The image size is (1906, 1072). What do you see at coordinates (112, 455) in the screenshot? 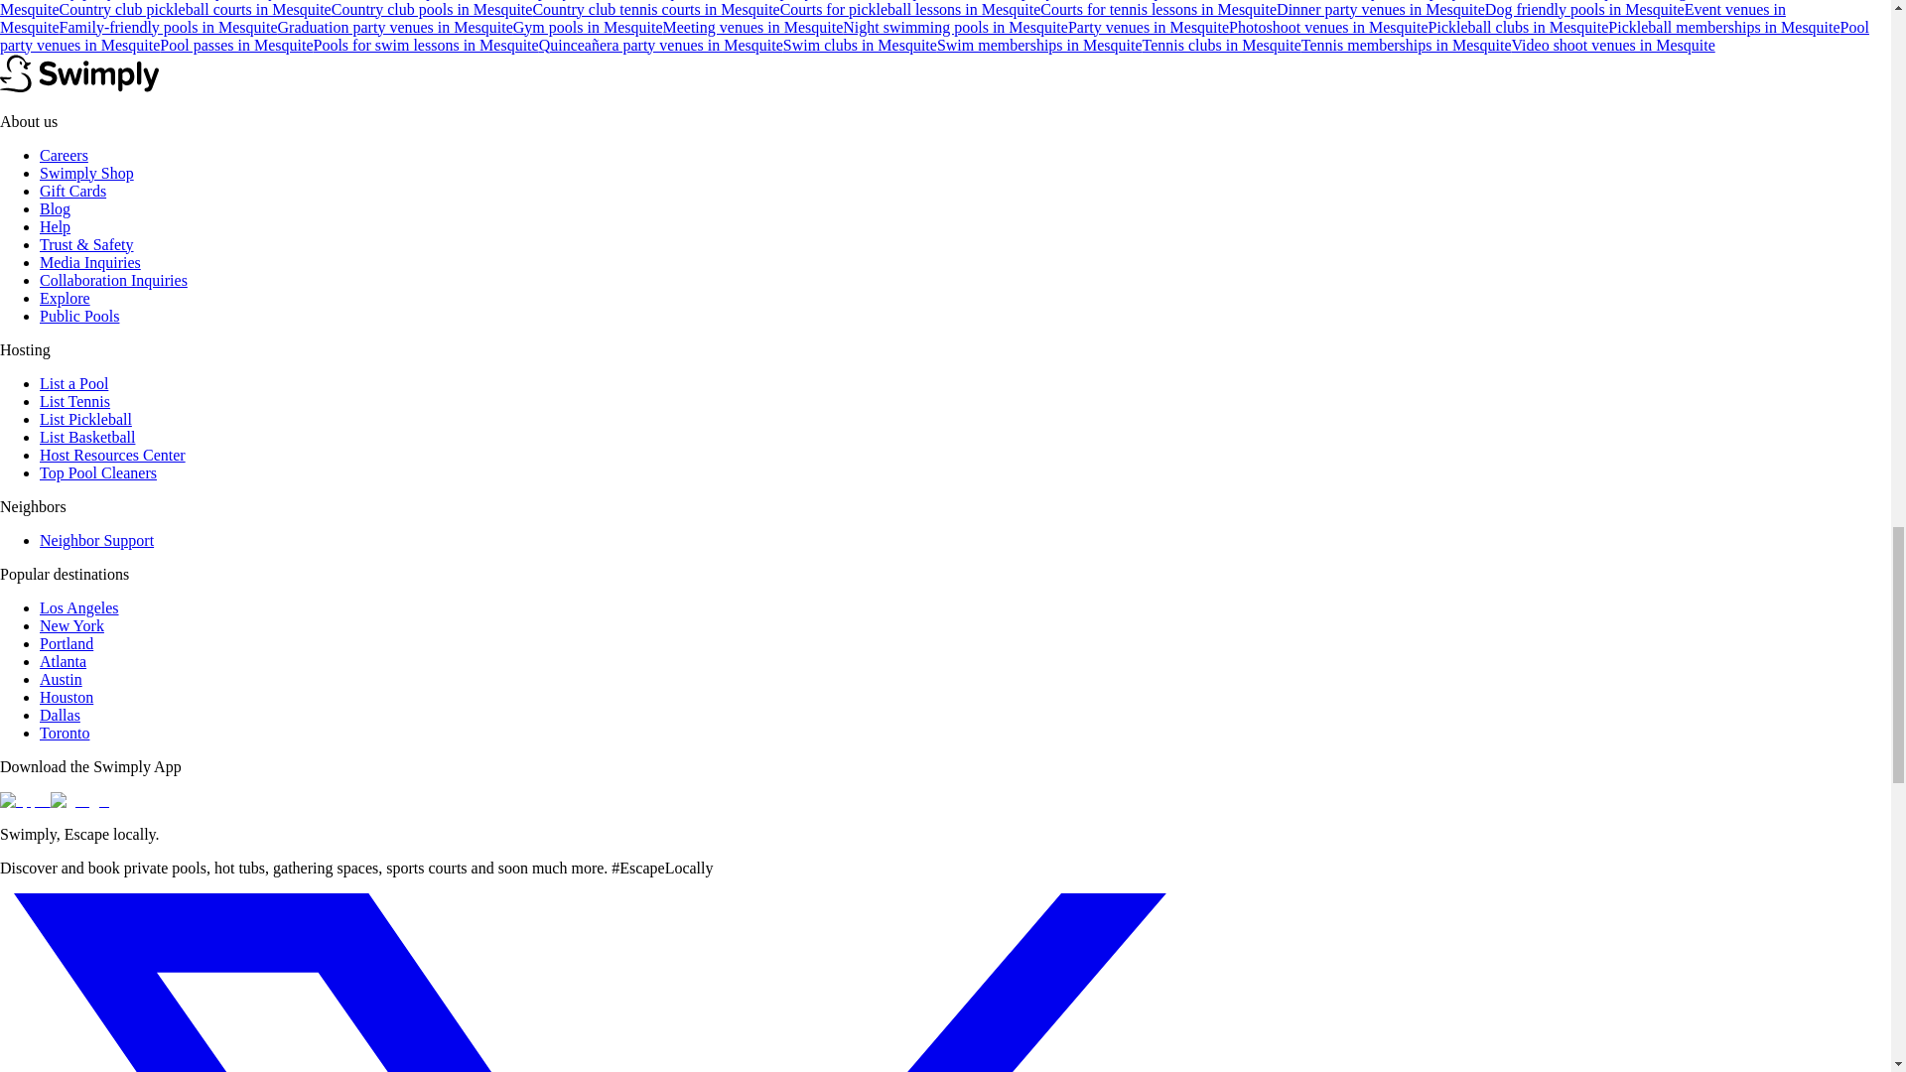
I see `Host Resources Center` at bounding box center [112, 455].